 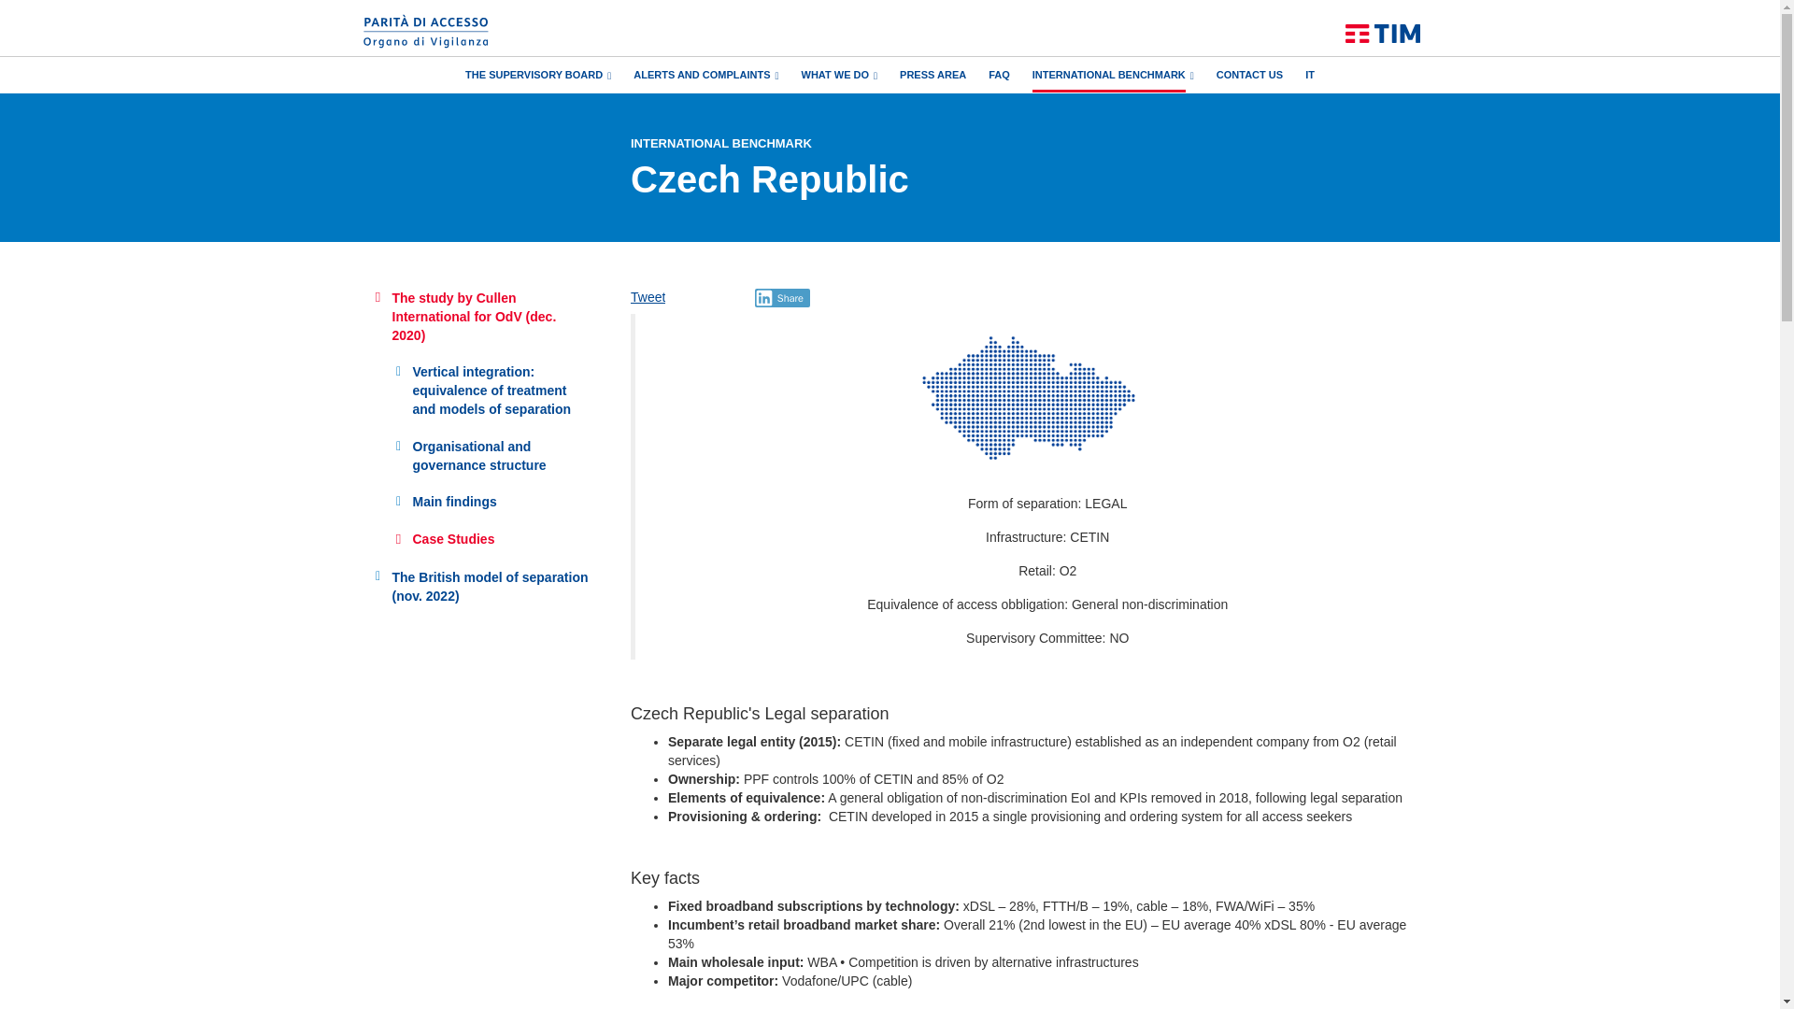 I want to click on WHAT WE DO, so click(x=840, y=74).